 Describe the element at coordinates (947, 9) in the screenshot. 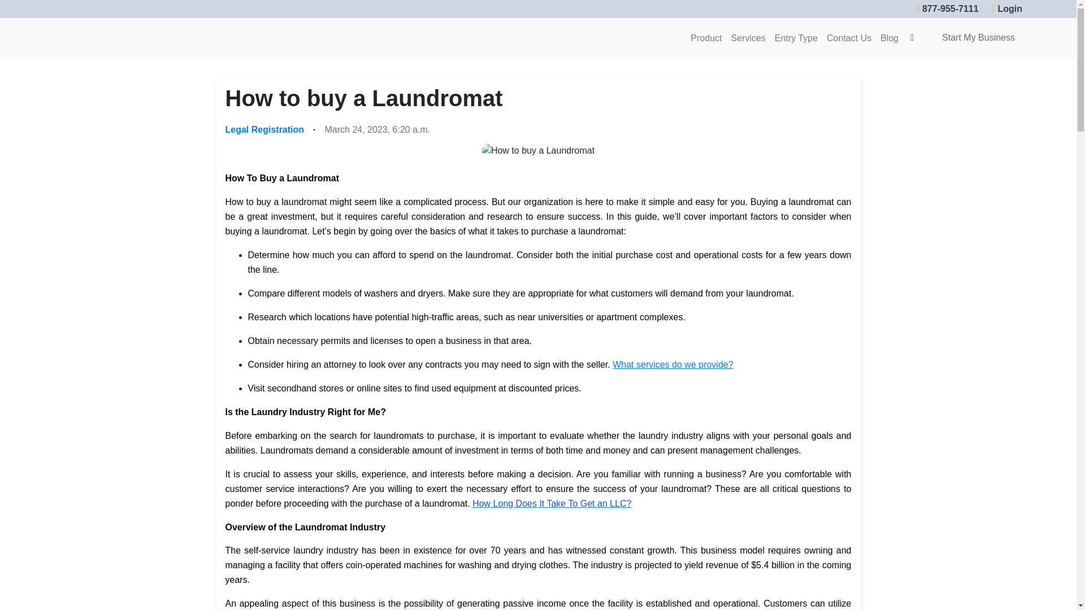

I see `877-955-7111` at that location.